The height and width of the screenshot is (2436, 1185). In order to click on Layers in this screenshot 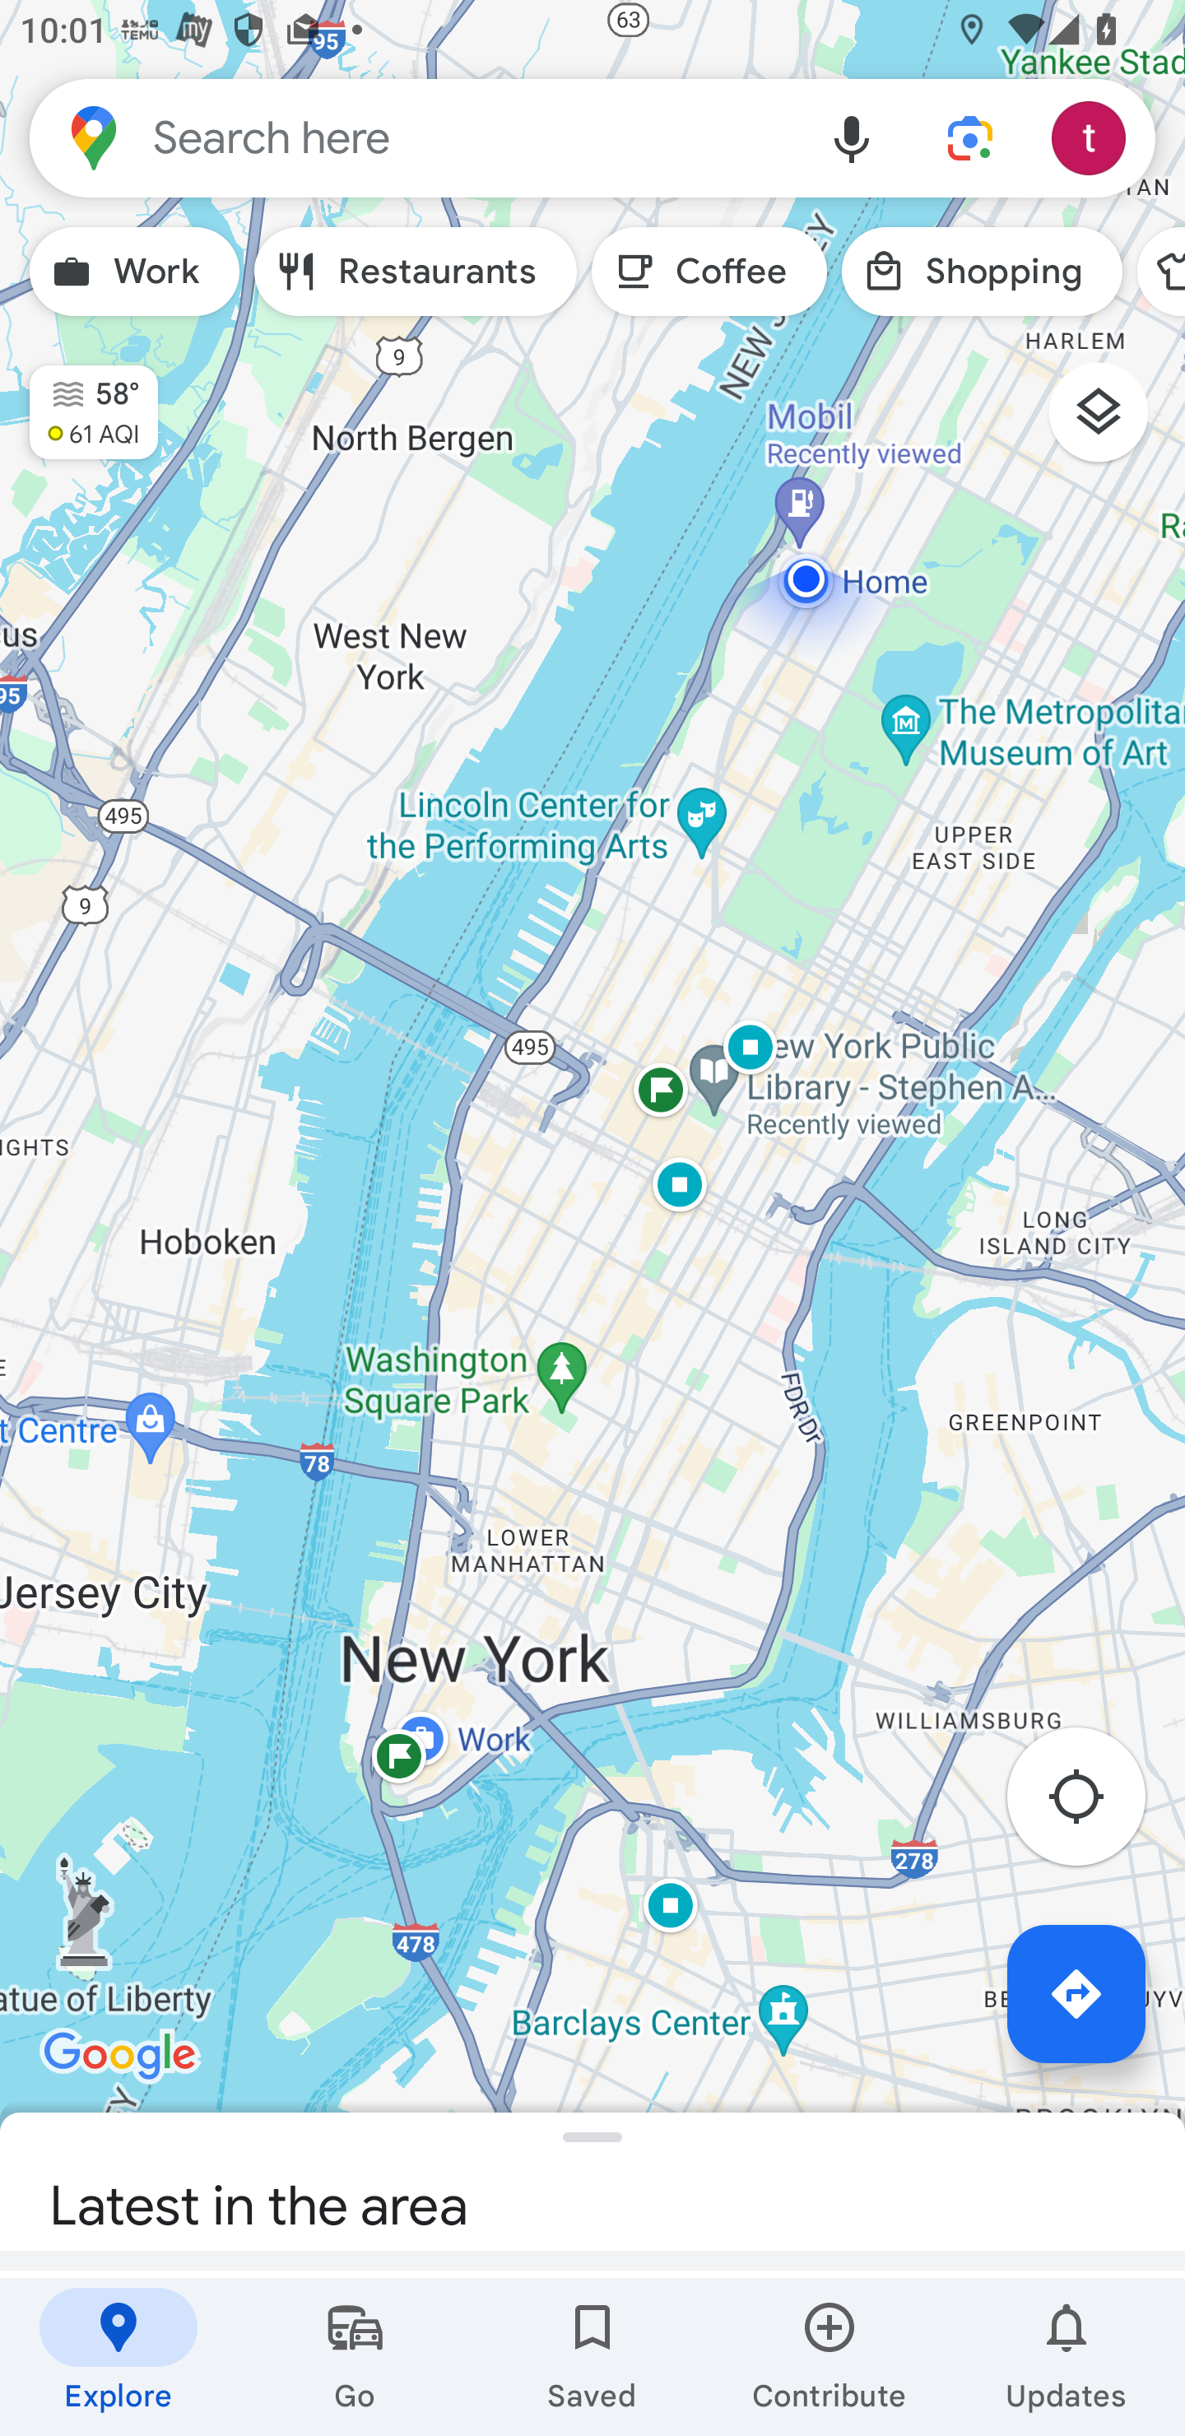, I will do `click(1113, 422)`.